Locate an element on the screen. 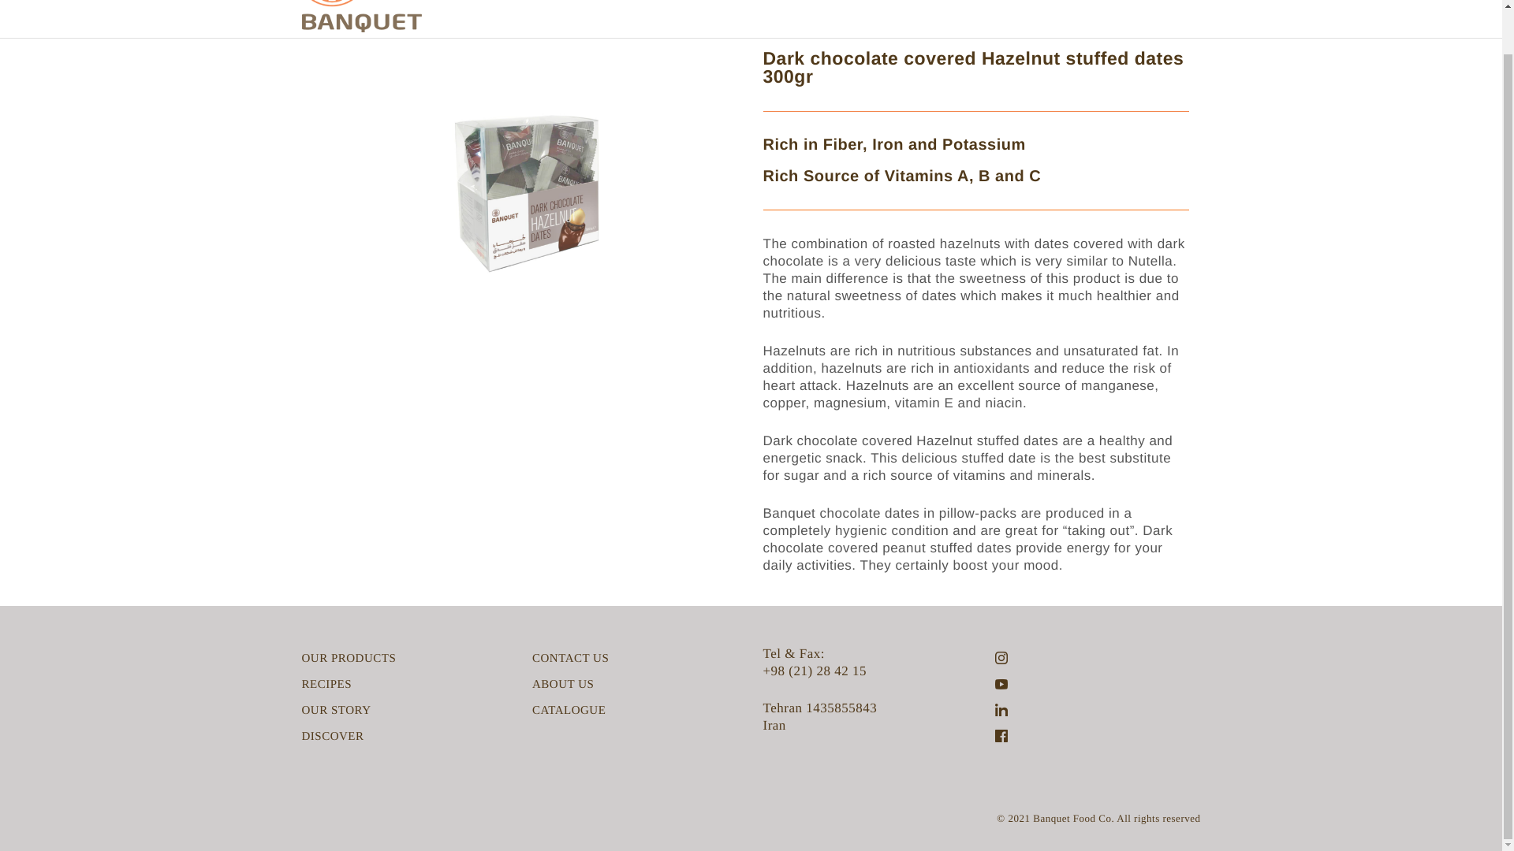 The width and height of the screenshot is (1514, 851). CATALOGUE is located at coordinates (569, 711).